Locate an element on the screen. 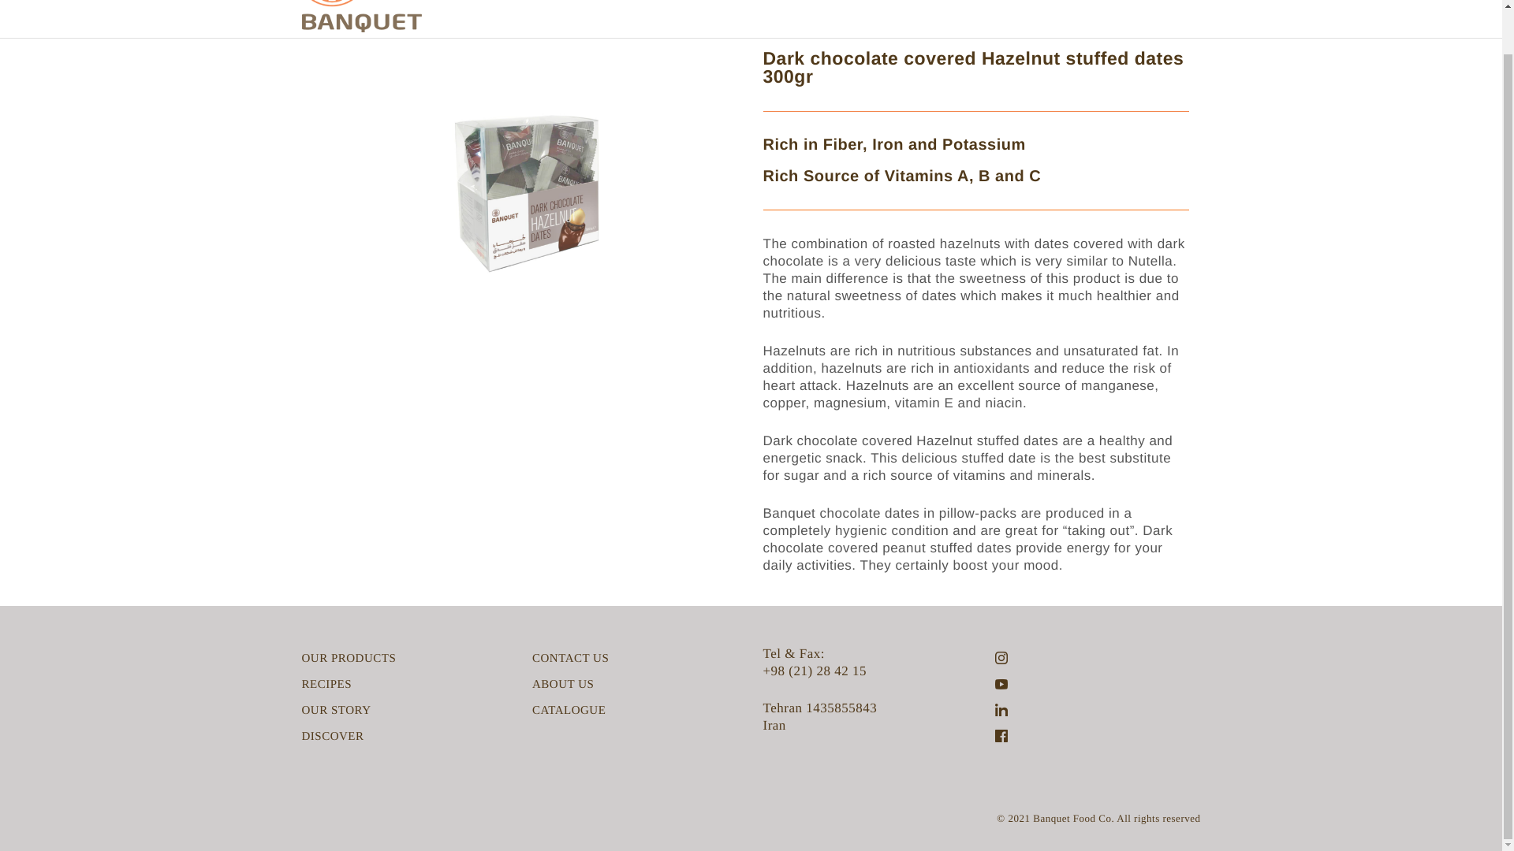 The width and height of the screenshot is (1514, 851). CATALOGUE is located at coordinates (569, 711).